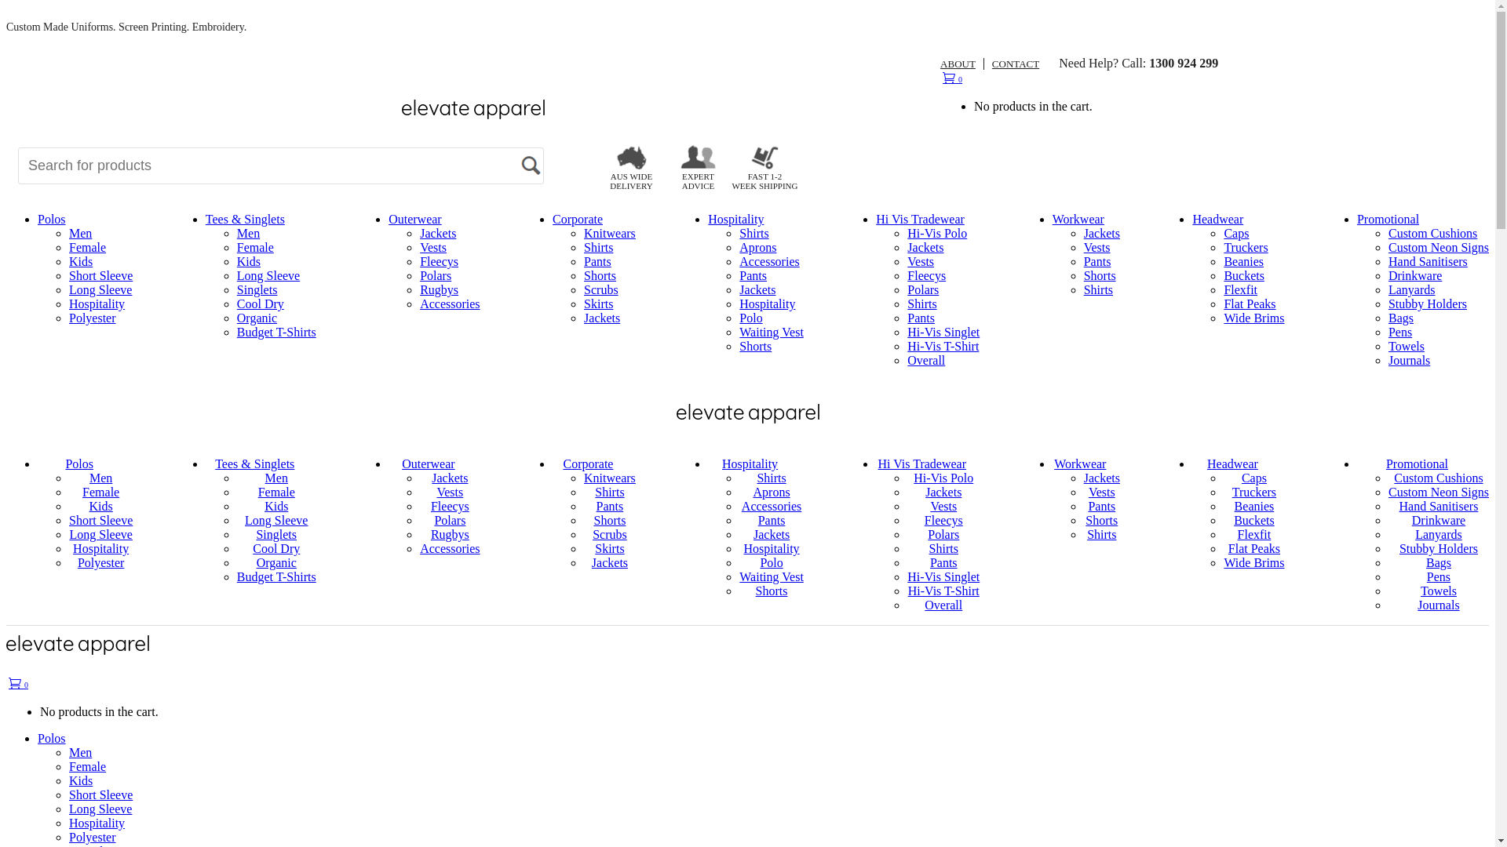  What do you see at coordinates (925, 248) in the screenshot?
I see `Jackets` at bounding box center [925, 248].